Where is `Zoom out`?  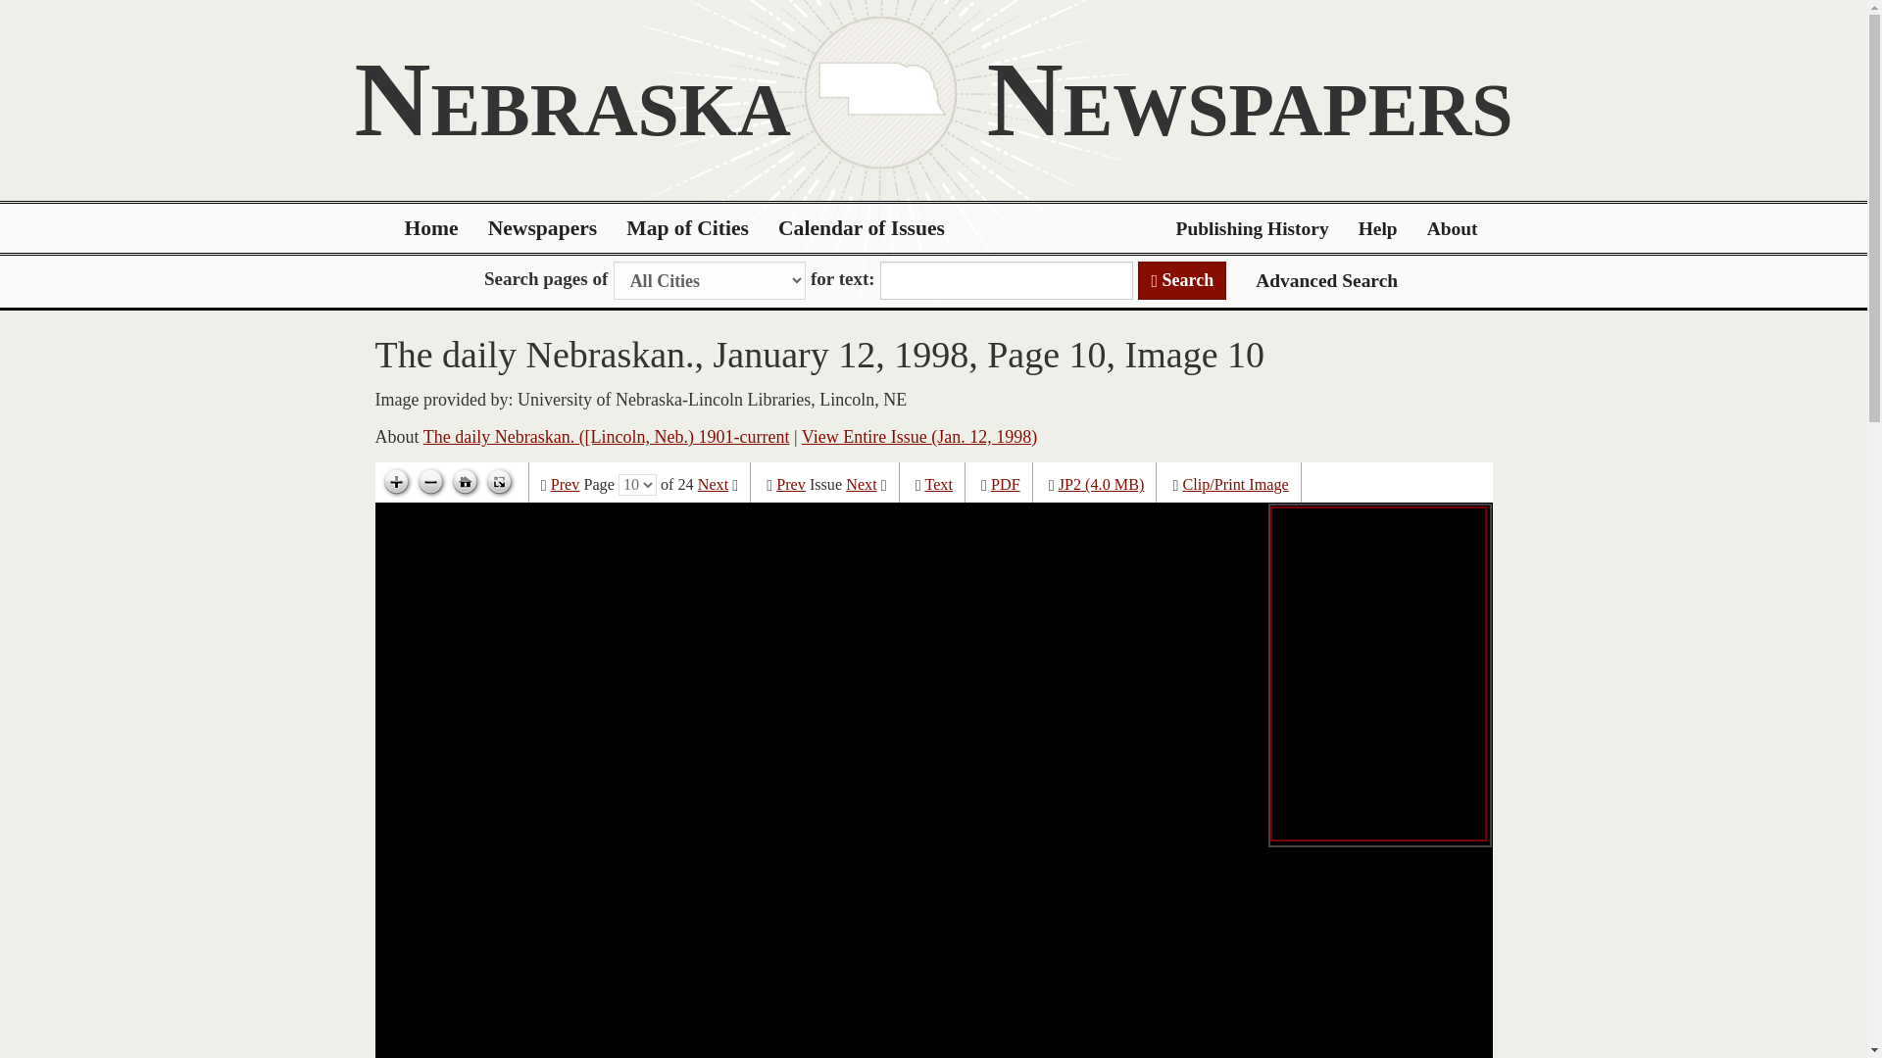 Zoom out is located at coordinates (430, 482).